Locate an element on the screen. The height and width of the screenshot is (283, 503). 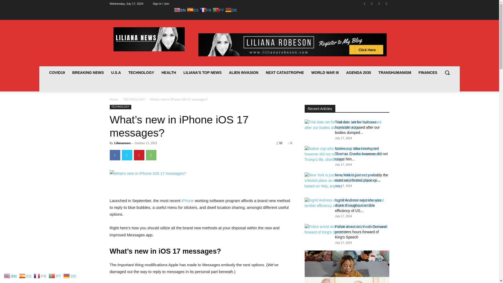
COVID19 is located at coordinates (57, 72).